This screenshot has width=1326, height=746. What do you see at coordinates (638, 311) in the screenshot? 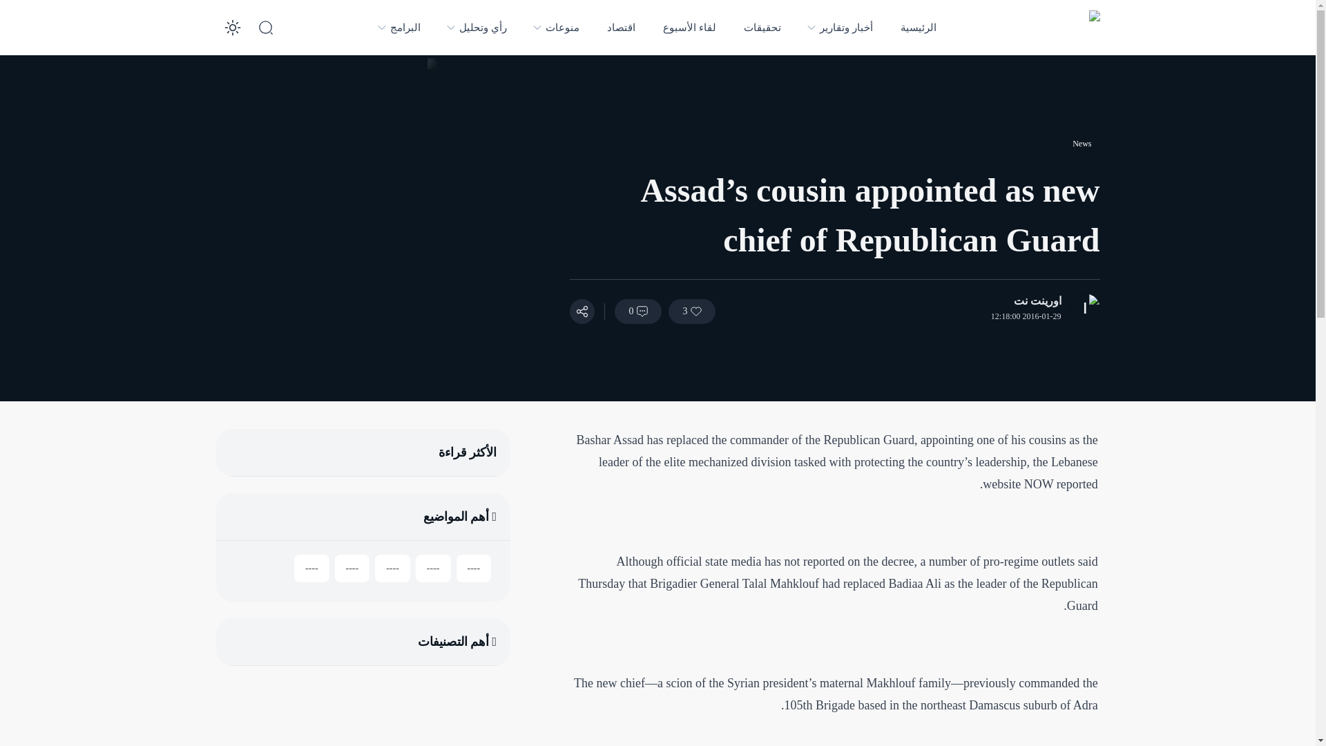
I see `Comments` at bounding box center [638, 311].